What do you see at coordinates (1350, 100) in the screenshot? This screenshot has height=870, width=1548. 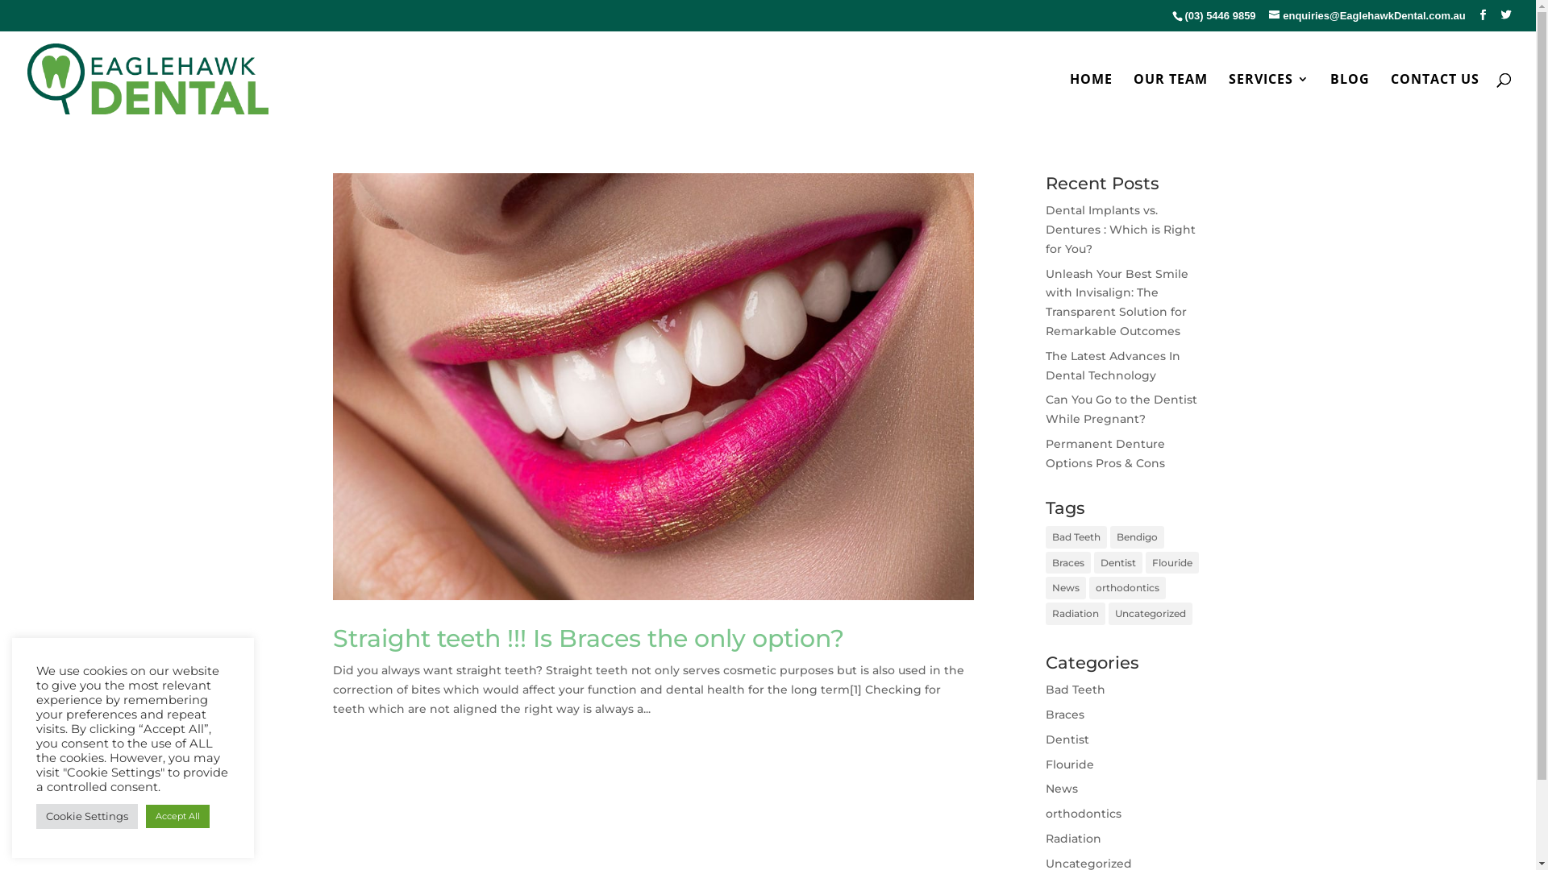 I see `BLOG` at bounding box center [1350, 100].